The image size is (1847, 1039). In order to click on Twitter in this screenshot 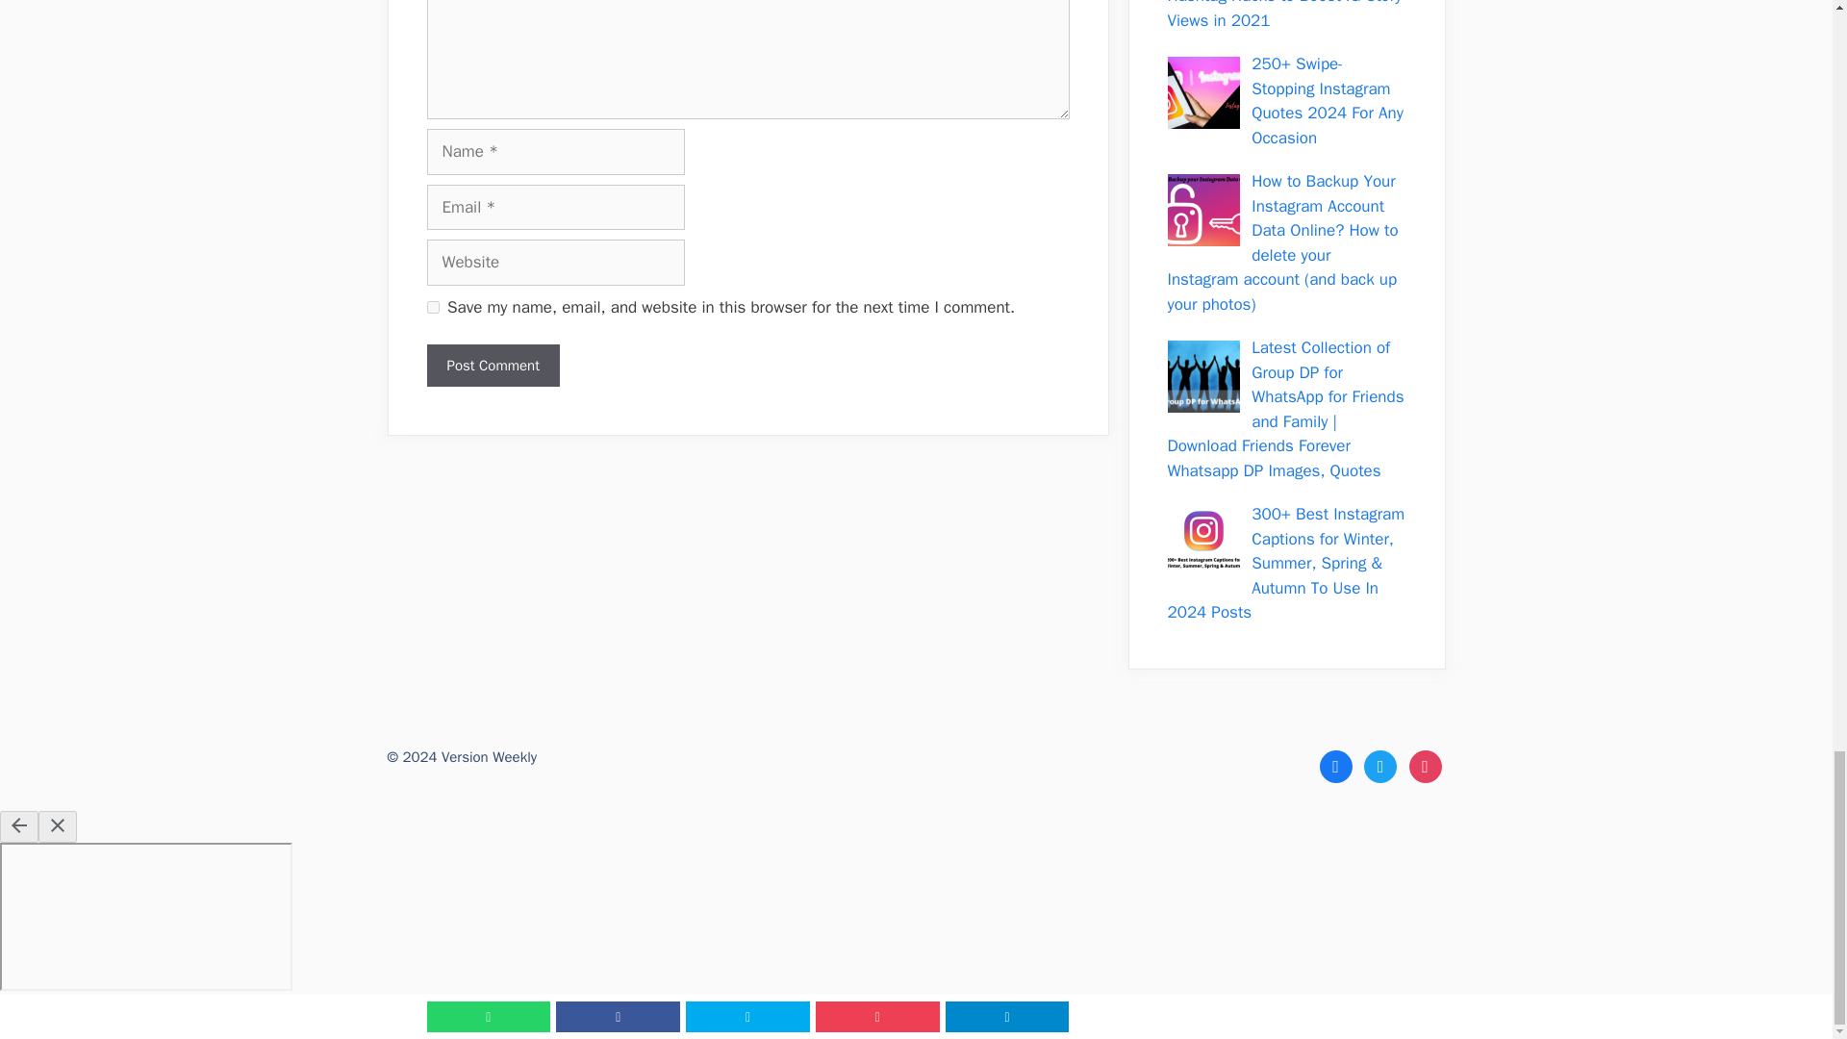, I will do `click(1379, 766)`.